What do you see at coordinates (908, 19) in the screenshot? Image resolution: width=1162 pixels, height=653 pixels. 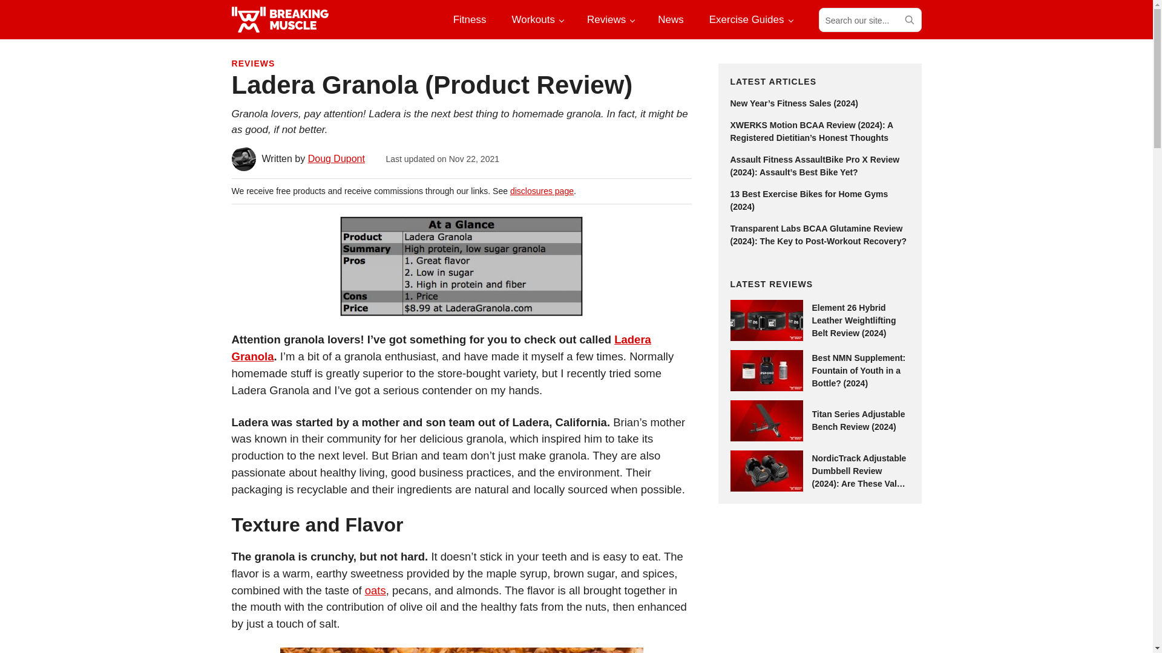 I see `Submit search` at bounding box center [908, 19].